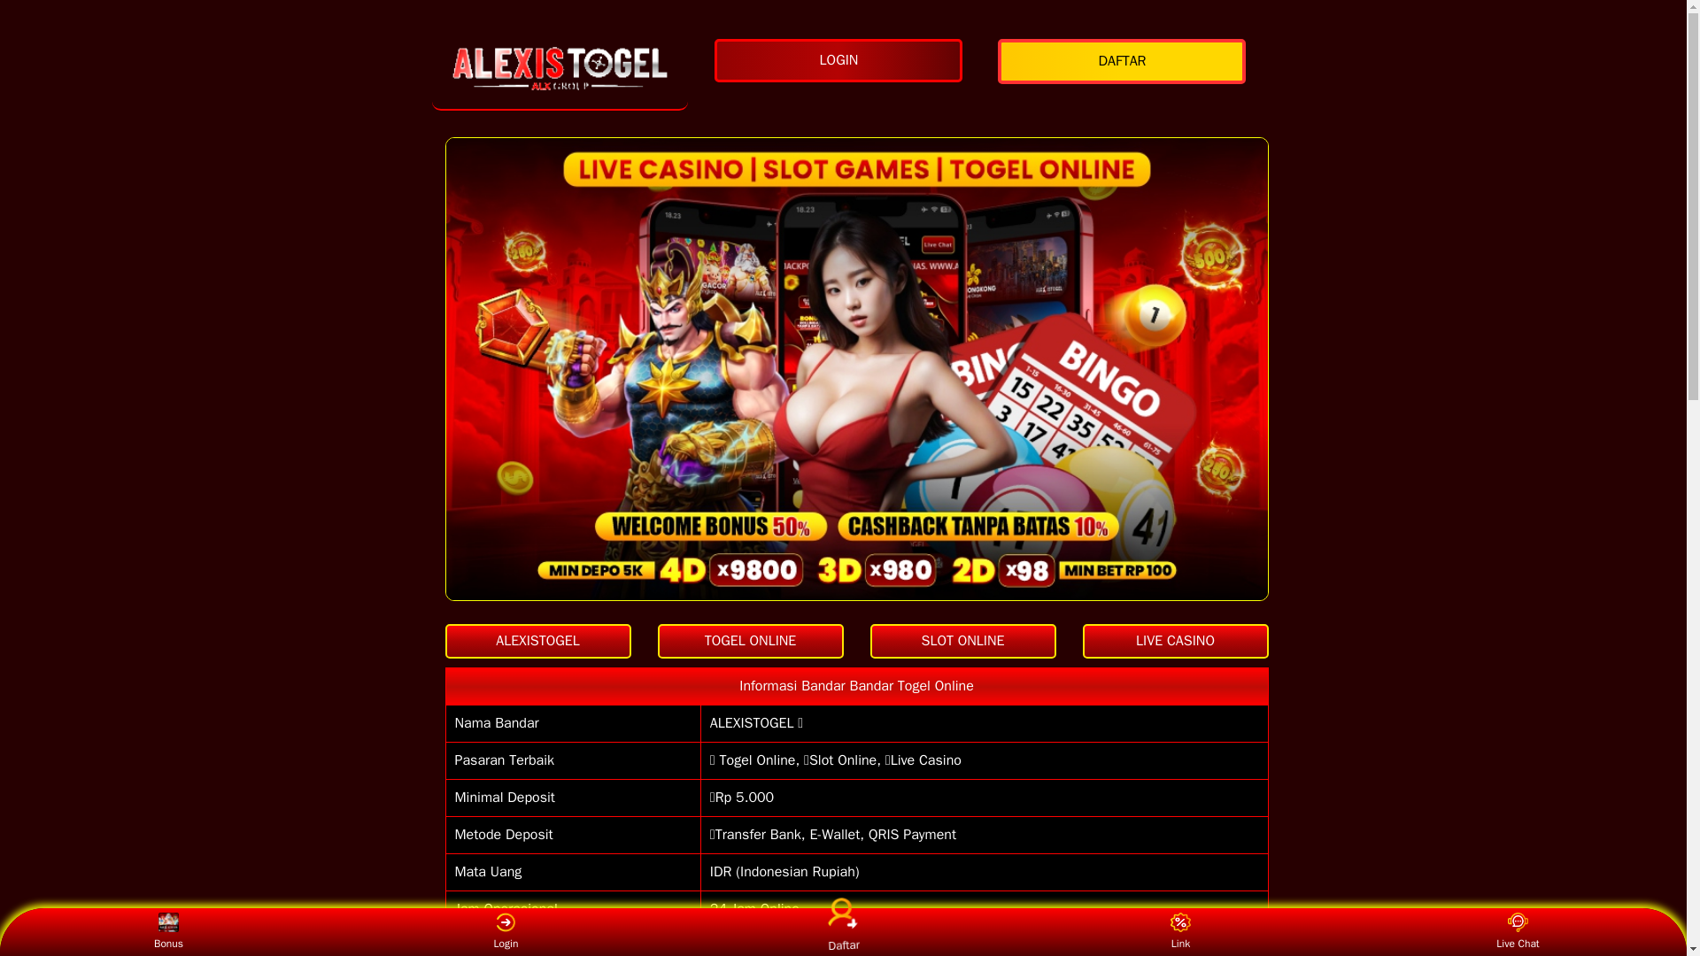  I want to click on SLOT ONLINE, so click(962, 641).